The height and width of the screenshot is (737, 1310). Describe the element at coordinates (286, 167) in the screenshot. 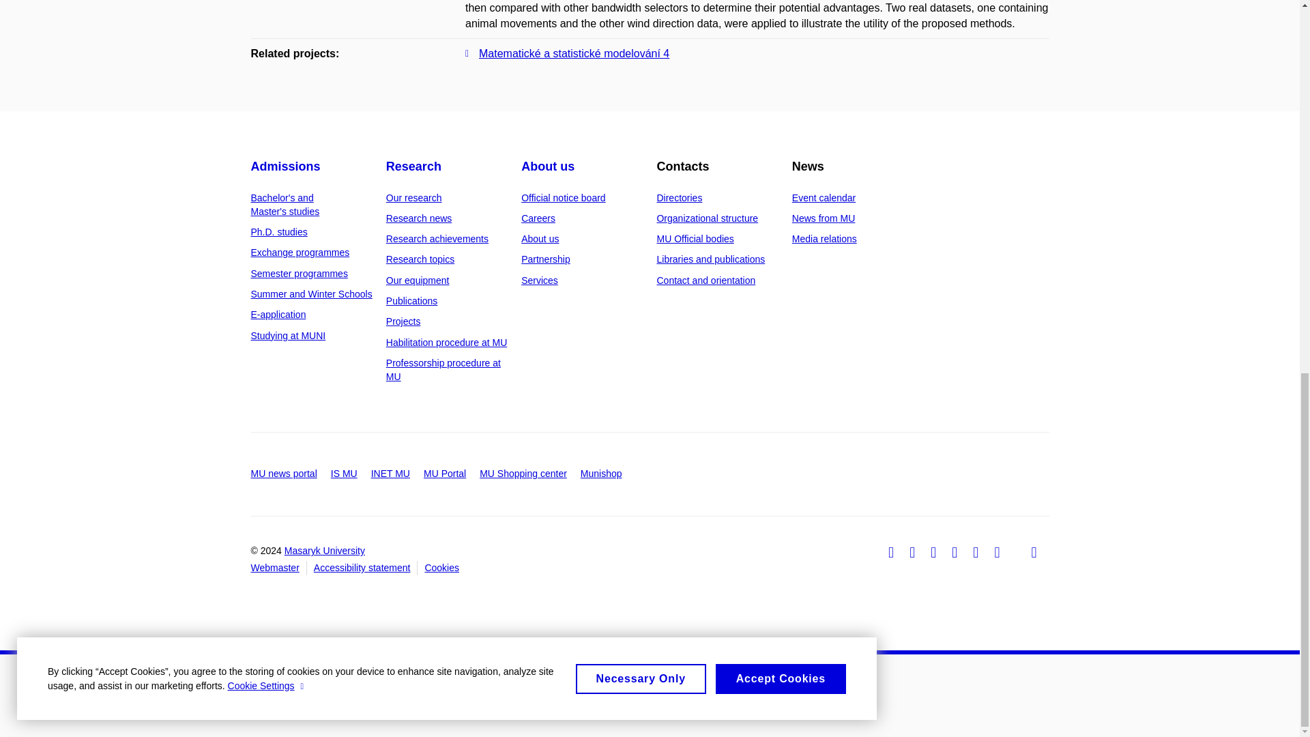

I see `Admissions` at that location.